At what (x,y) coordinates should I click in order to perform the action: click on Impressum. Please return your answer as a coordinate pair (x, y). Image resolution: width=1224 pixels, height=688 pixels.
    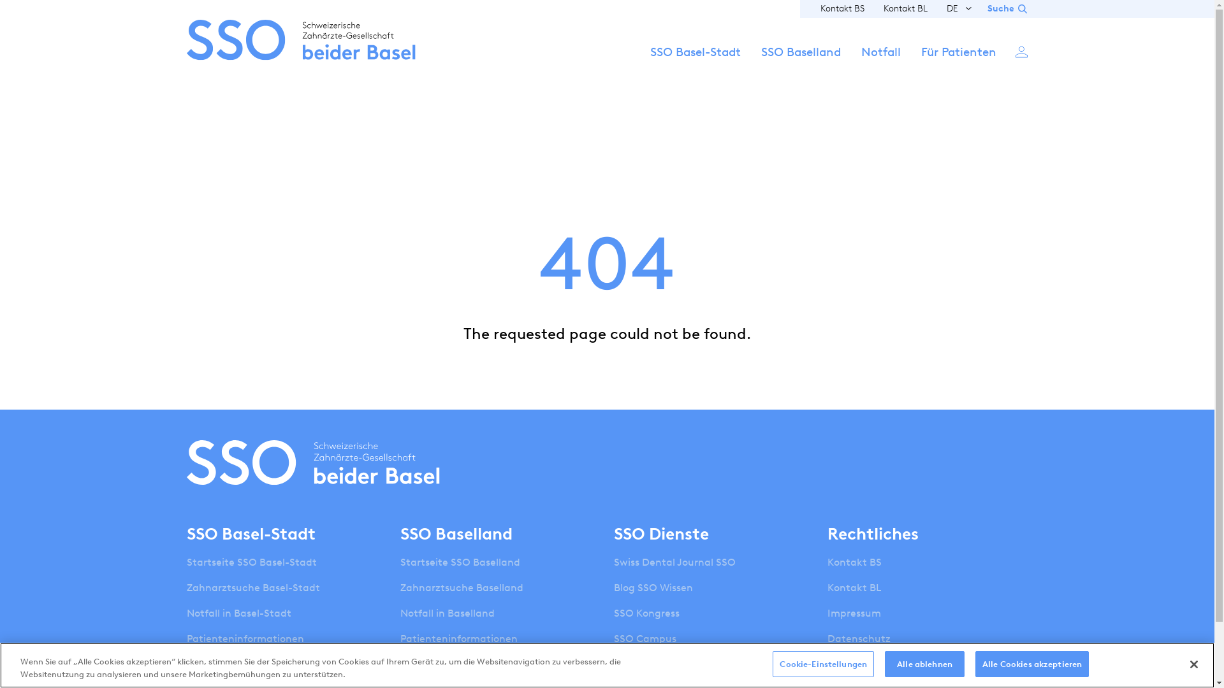
    Looking at the image, I should click on (854, 613).